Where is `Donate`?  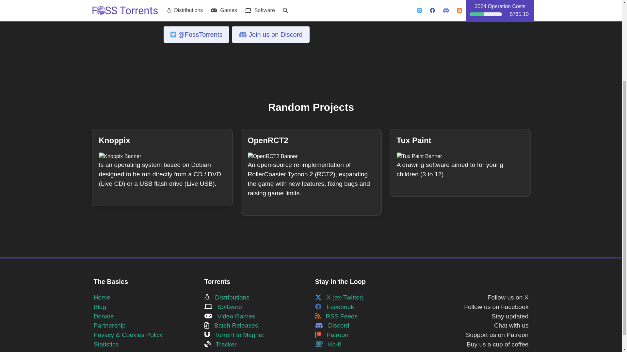 Donate is located at coordinates (103, 316).